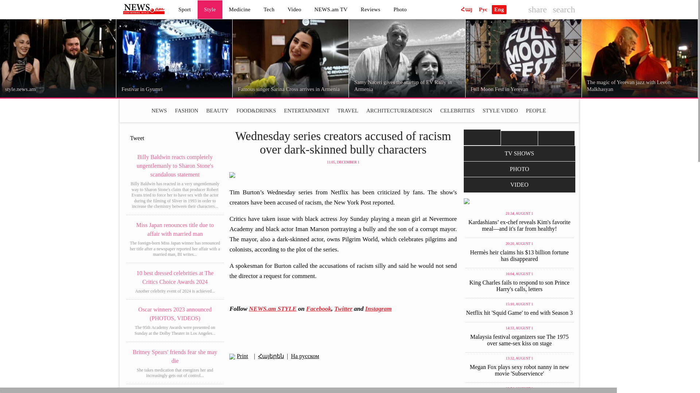 The image size is (700, 393). What do you see at coordinates (295, 9) in the screenshot?
I see `Video` at bounding box center [295, 9].